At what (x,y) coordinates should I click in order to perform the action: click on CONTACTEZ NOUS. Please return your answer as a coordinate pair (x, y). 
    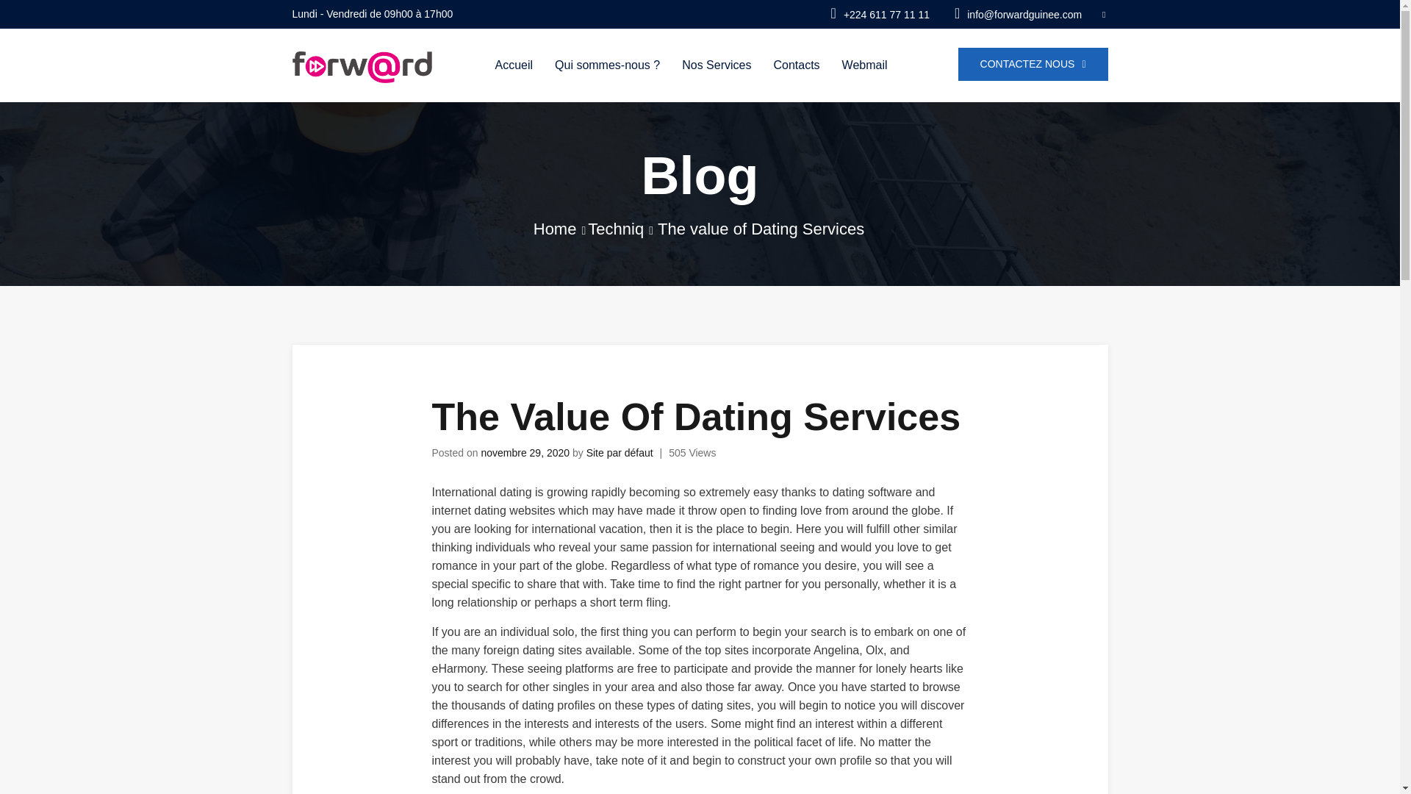
    Looking at the image, I should click on (1033, 64).